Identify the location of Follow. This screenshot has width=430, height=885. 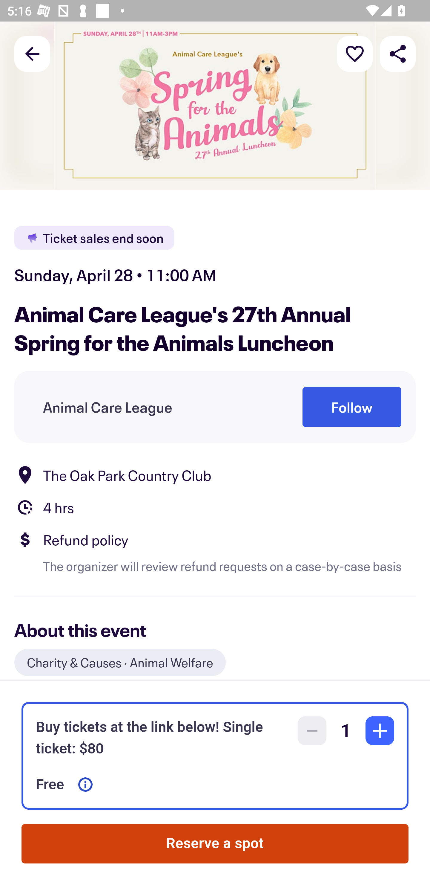
(352, 407).